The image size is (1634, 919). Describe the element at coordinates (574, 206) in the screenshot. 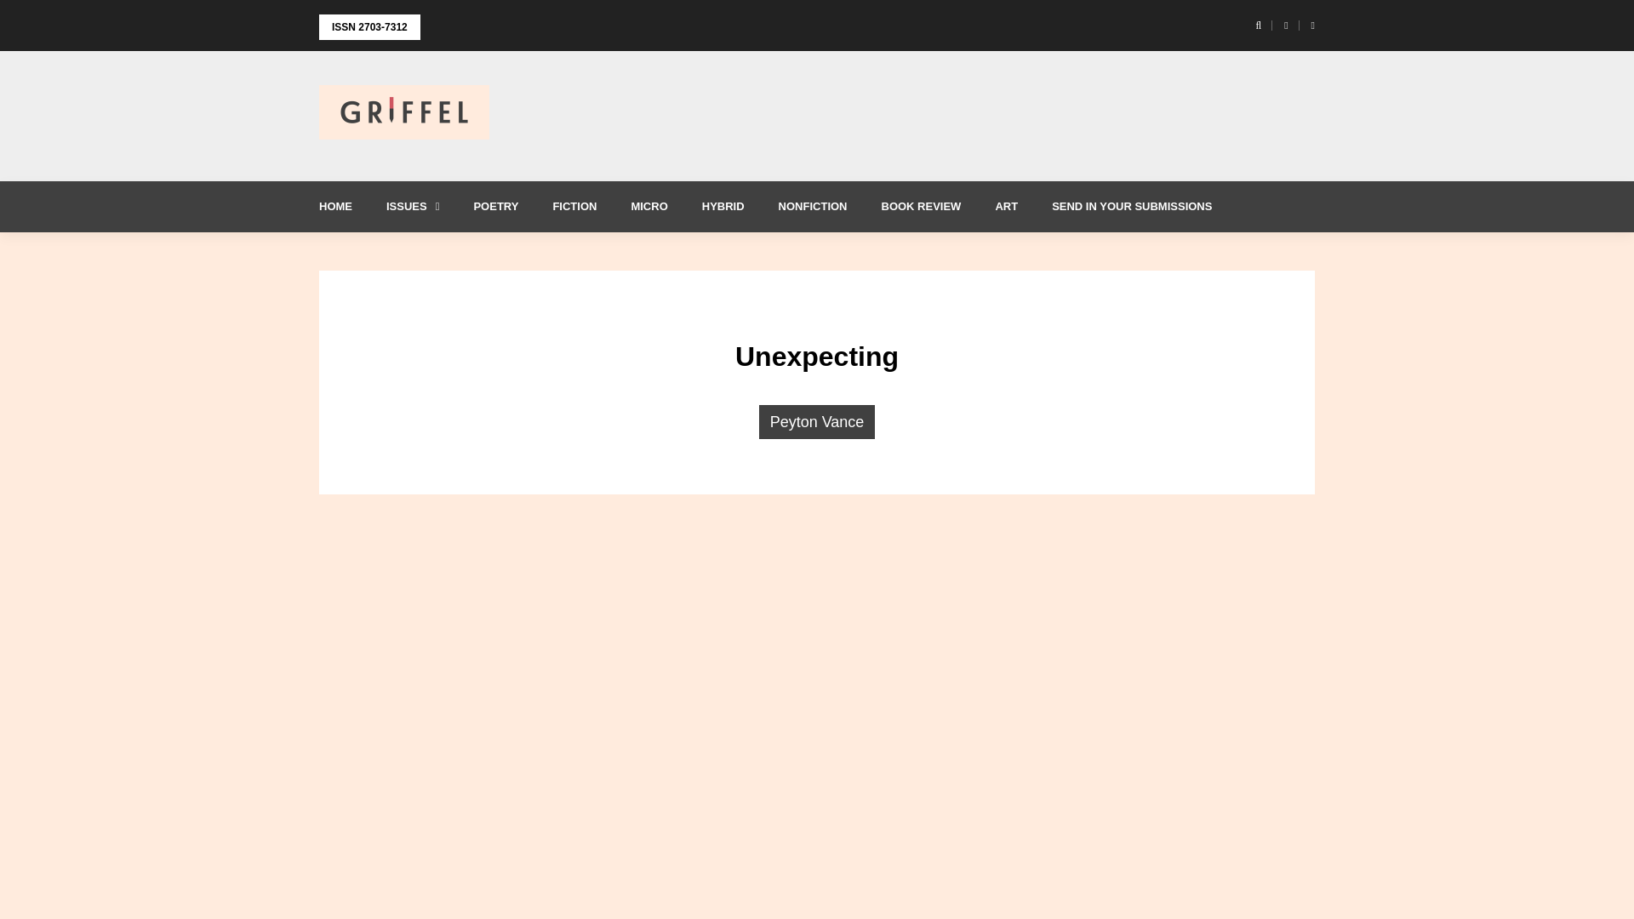

I see `Fiction` at that location.